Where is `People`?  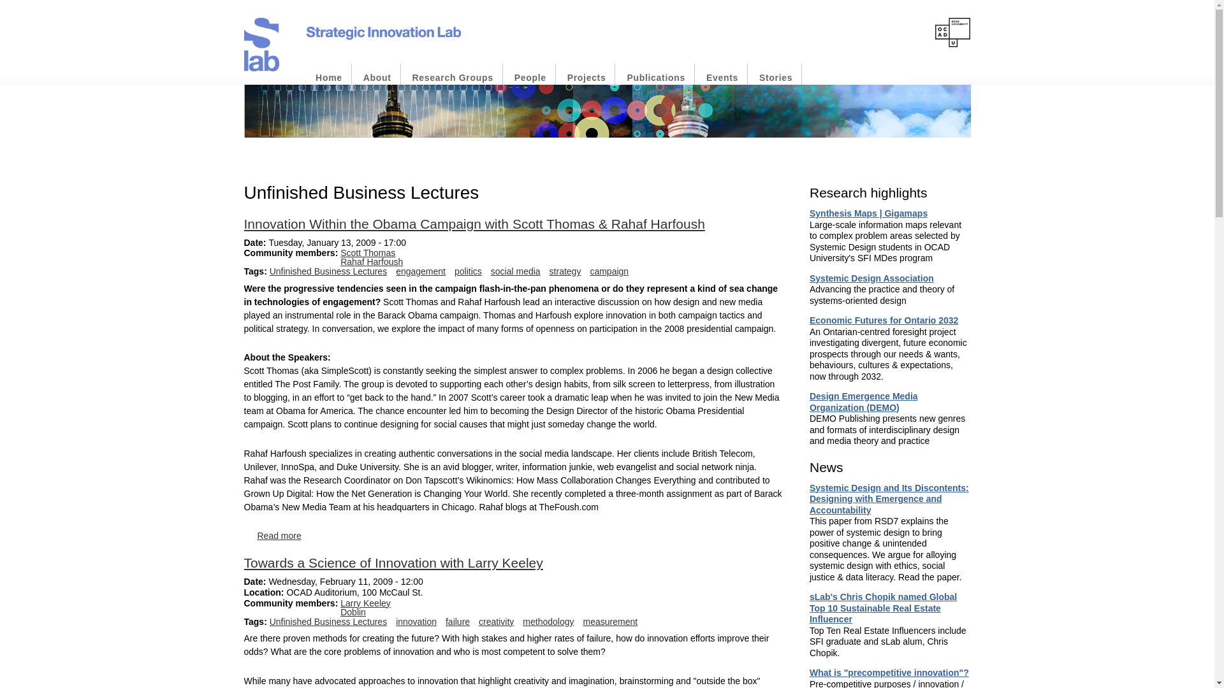 People is located at coordinates (530, 78).